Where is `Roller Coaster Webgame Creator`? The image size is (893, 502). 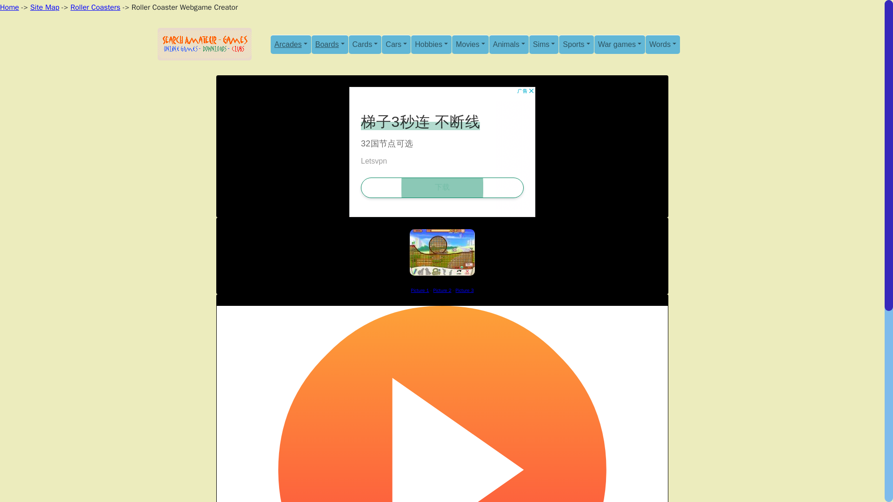 Roller Coaster Webgame Creator is located at coordinates (420, 290).